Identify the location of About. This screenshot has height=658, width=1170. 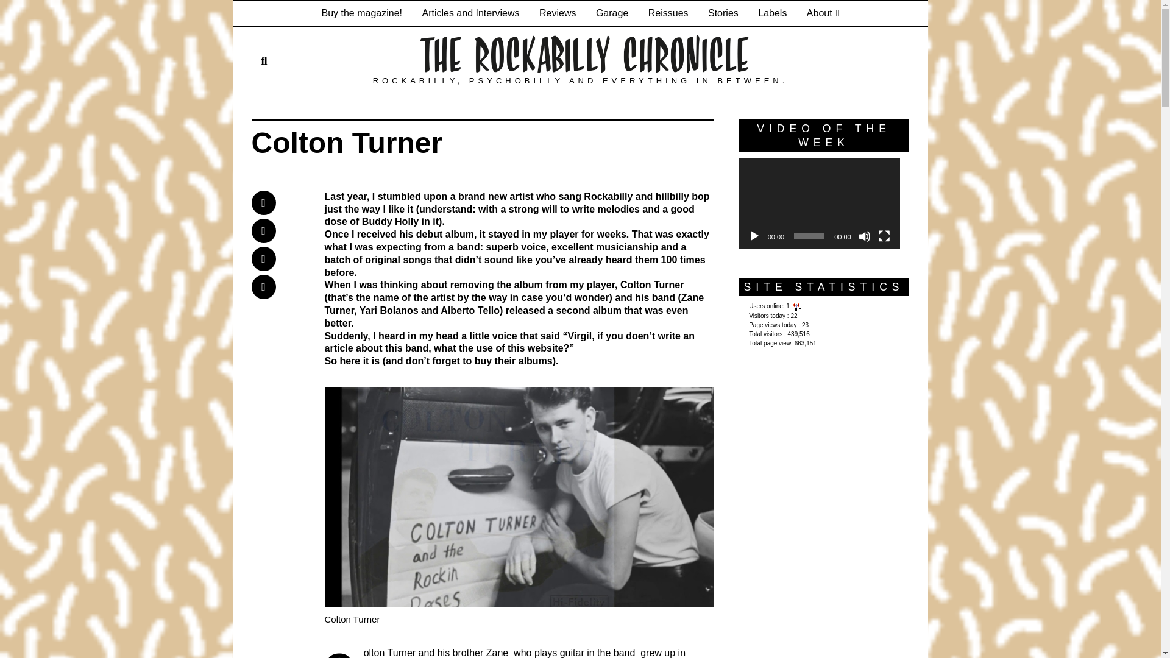
(823, 13).